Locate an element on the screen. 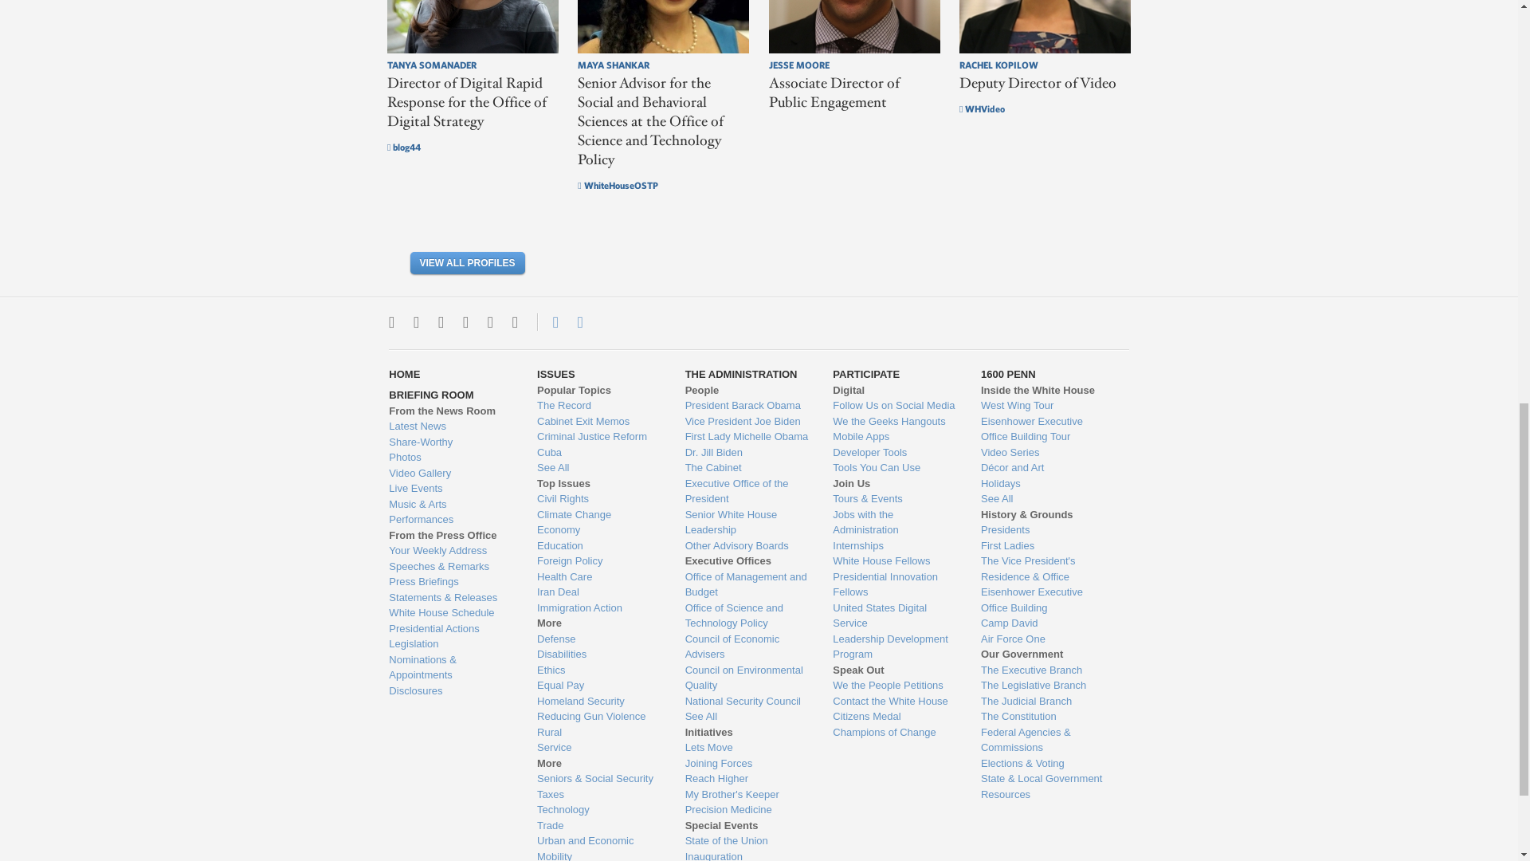 Image resolution: width=1530 pixels, height=861 pixels. View the photo of the day and other galleries is located at coordinates (450, 458).